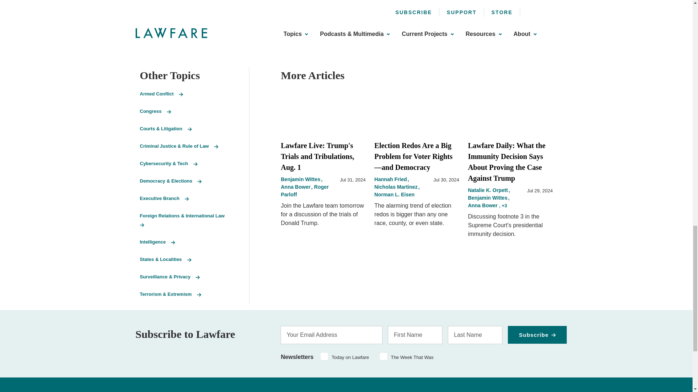  Describe the element at coordinates (383, 356) in the screenshot. I see `4` at that location.